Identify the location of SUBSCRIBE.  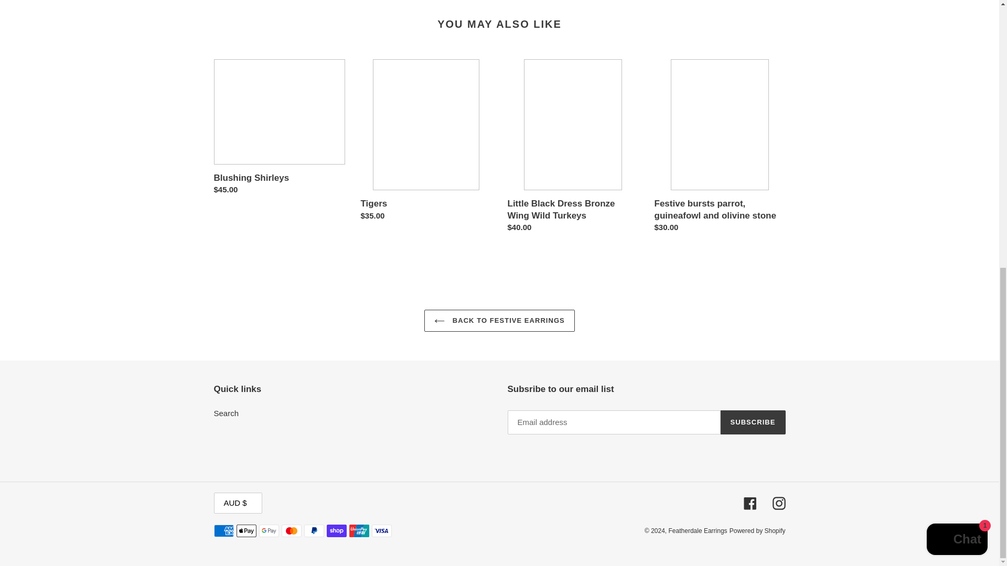
(753, 422).